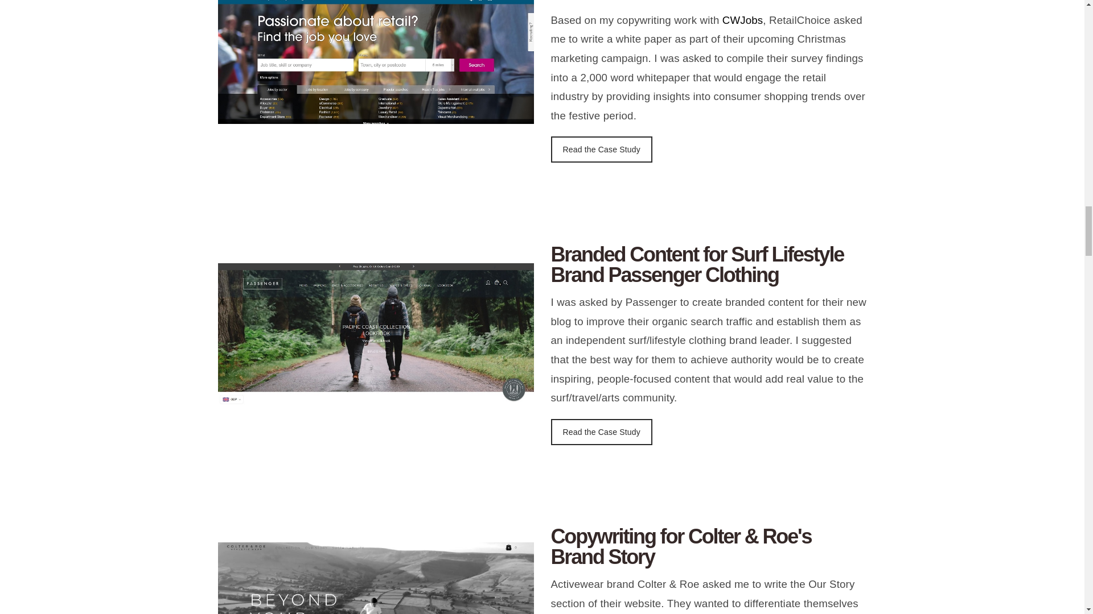  I want to click on colter-and-roe, so click(375, 578).